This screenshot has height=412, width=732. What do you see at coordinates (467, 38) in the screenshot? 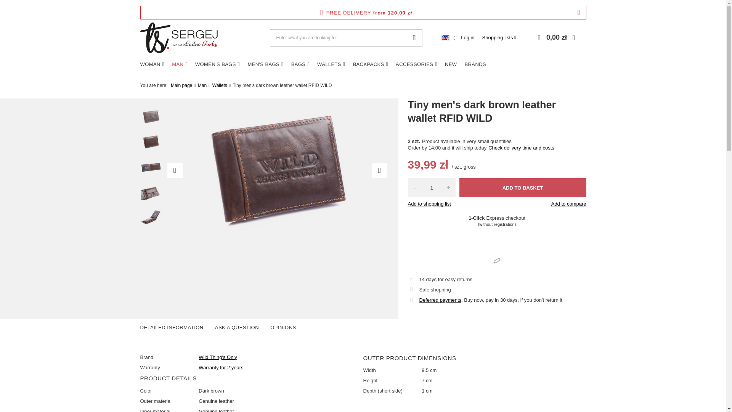
I see `Log in` at bounding box center [467, 38].